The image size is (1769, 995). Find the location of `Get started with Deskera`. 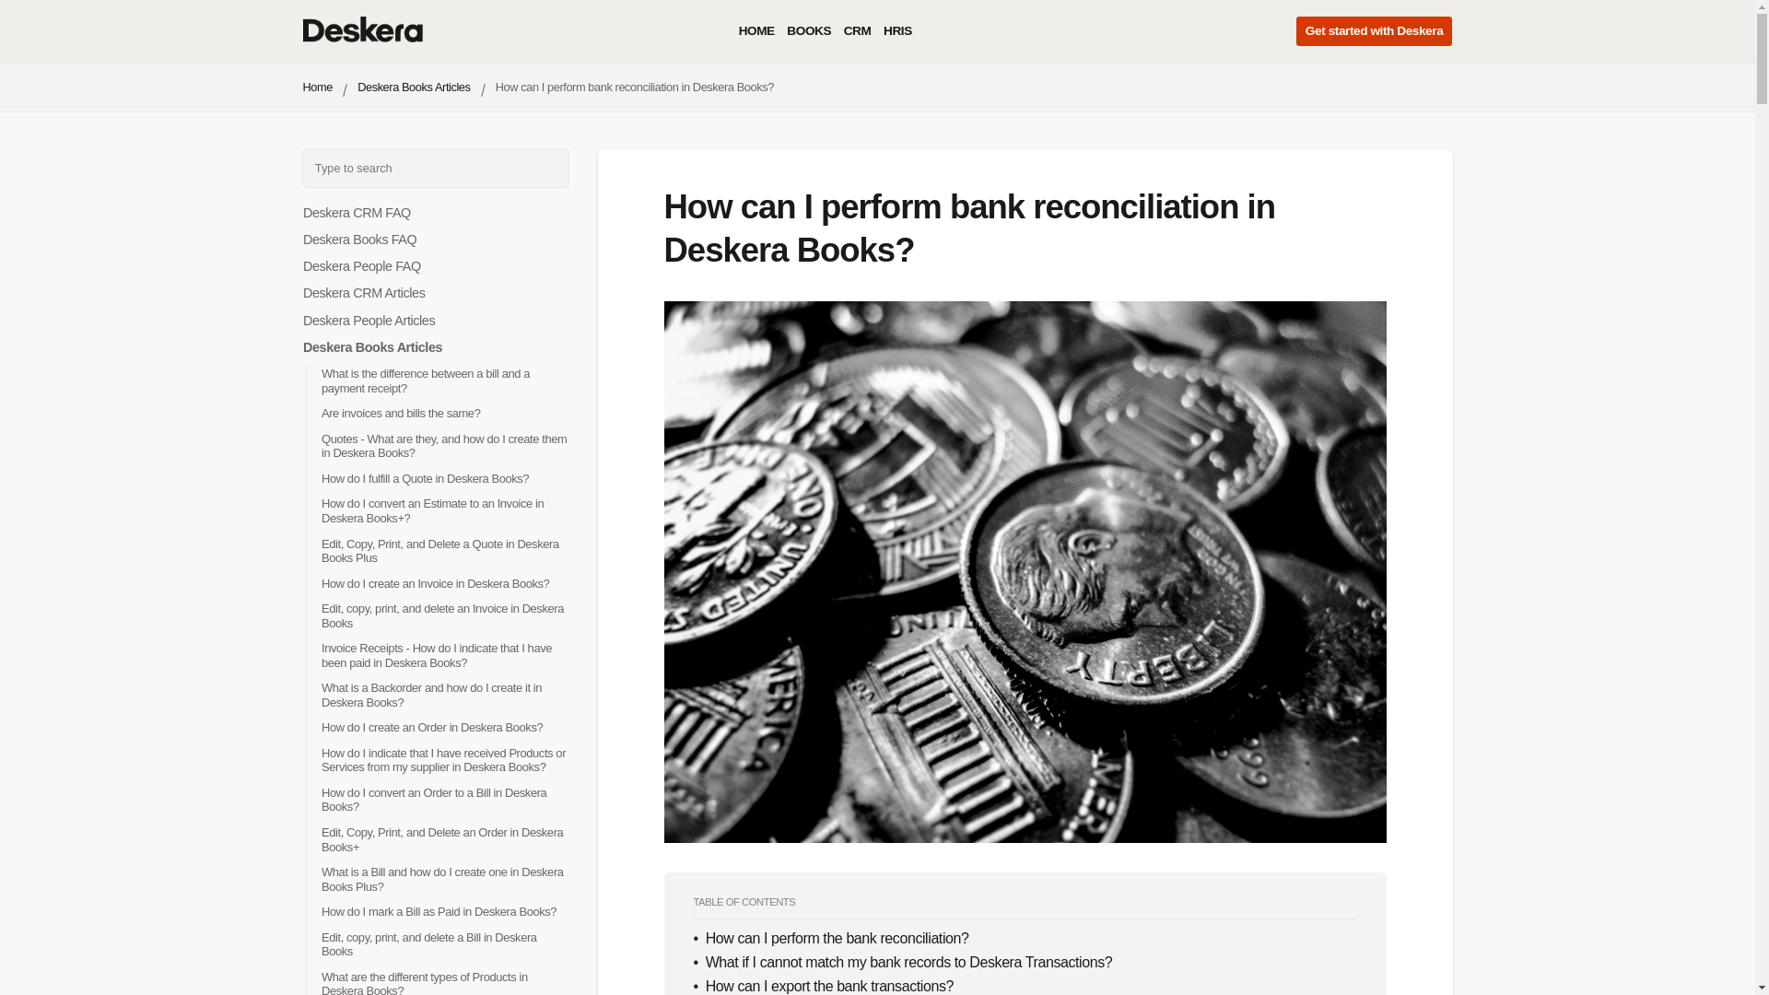

Get started with Deskera is located at coordinates (1375, 31).